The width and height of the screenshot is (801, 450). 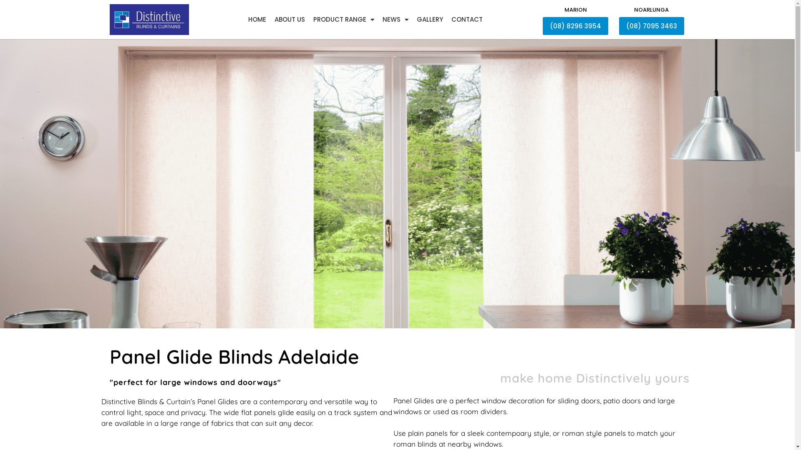 I want to click on NEWS, so click(x=395, y=20).